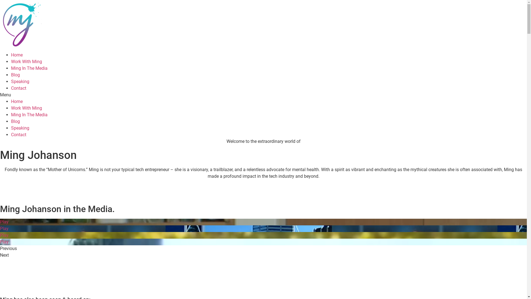 The image size is (531, 299). What do you see at coordinates (26, 193) in the screenshot?
I see `Work with Ming` at bounding box center [26, 193].